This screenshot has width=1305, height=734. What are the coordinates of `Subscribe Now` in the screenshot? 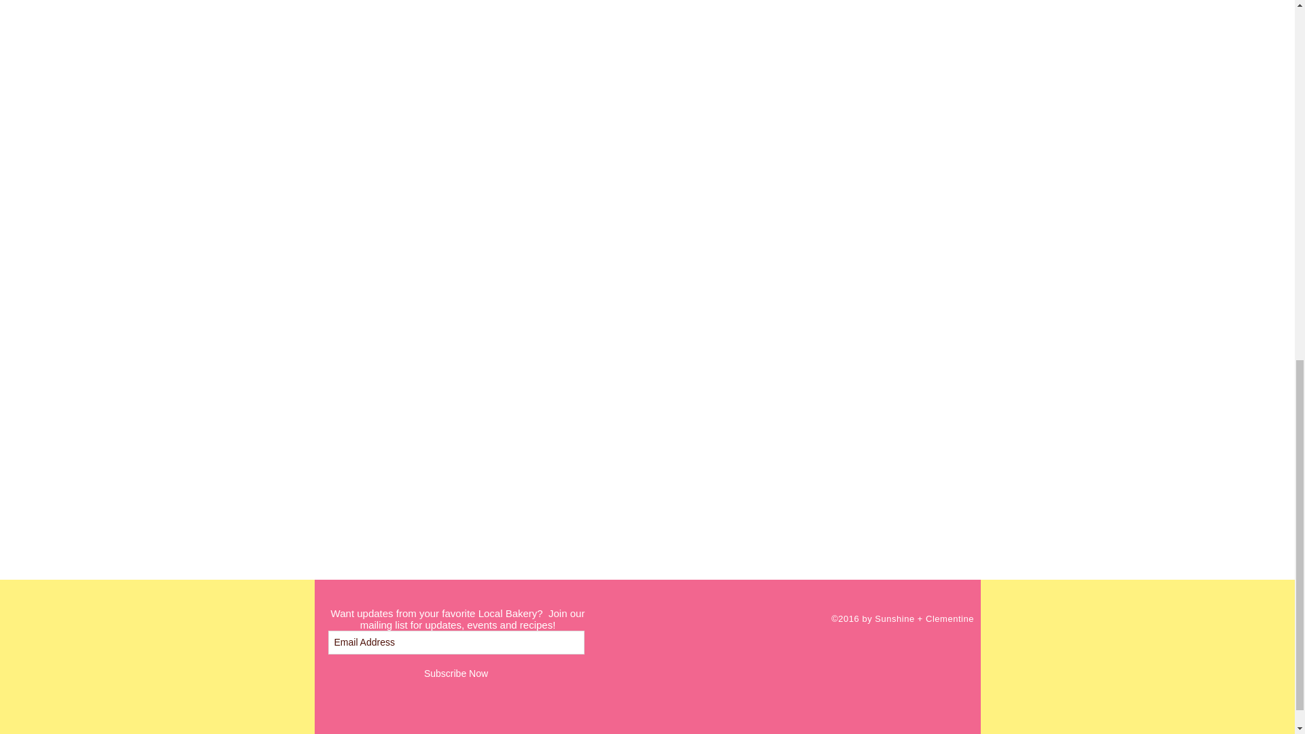 It's located at (455, 674).